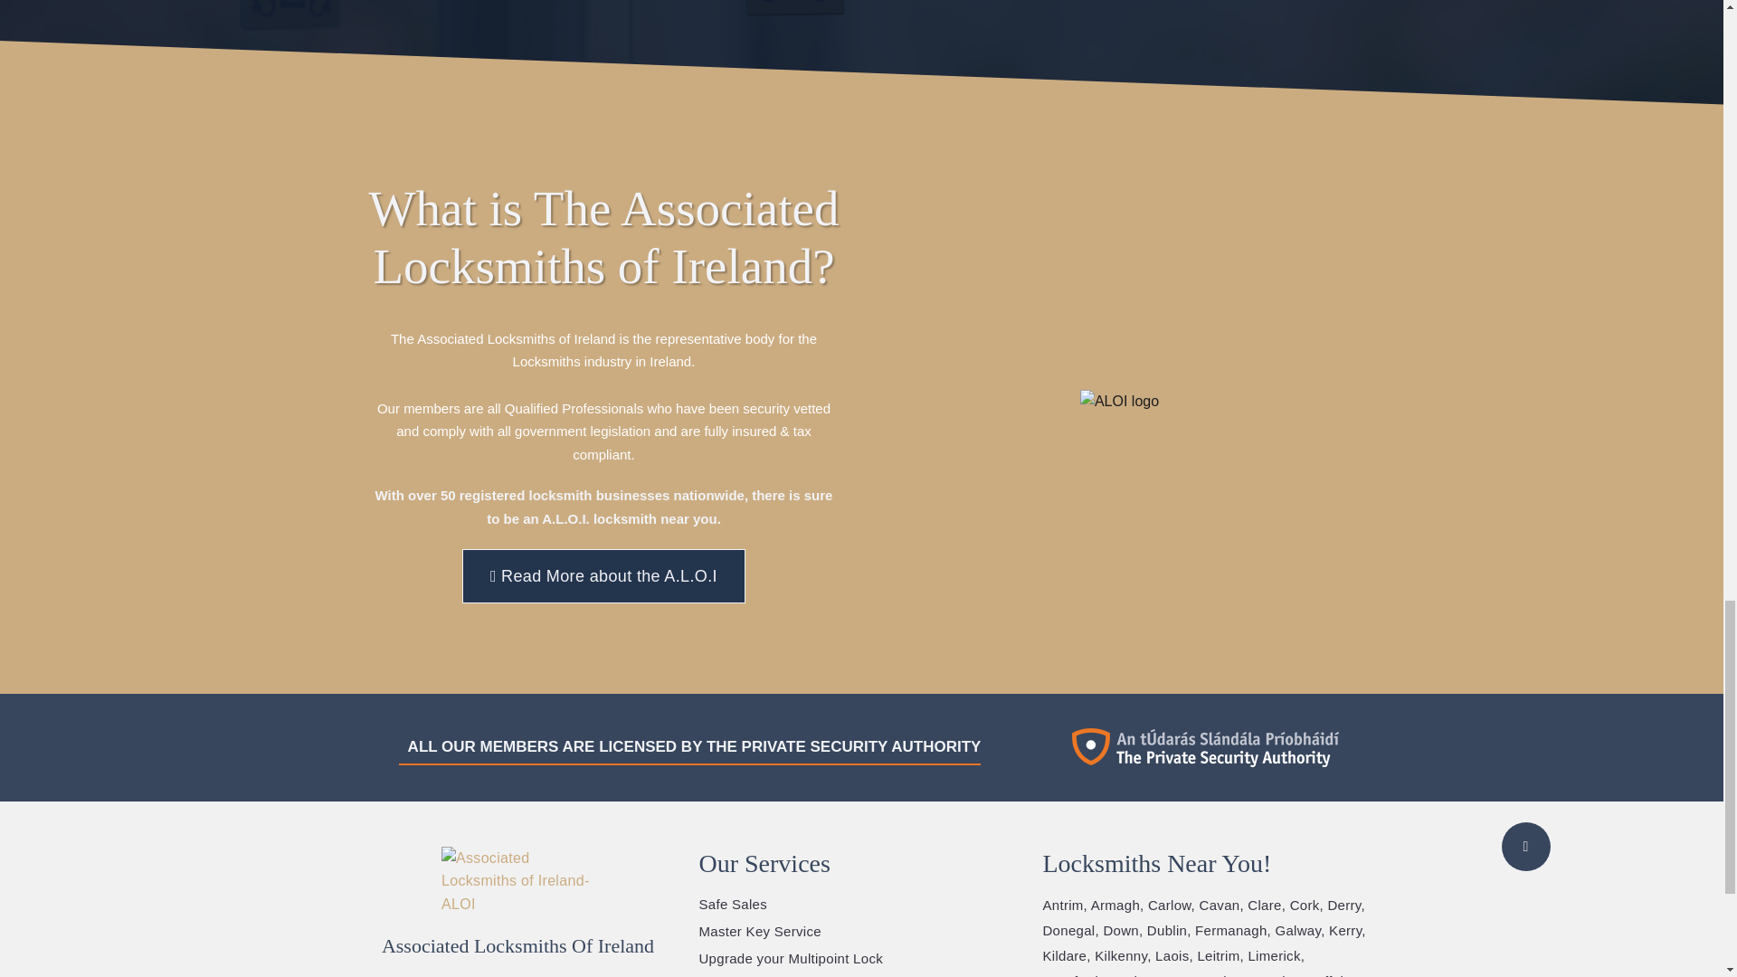 The width and height of the screenshot is (1737, 977). I want to click on Associated Locksmiths of Ireland-ALOI, so click(517, 881).